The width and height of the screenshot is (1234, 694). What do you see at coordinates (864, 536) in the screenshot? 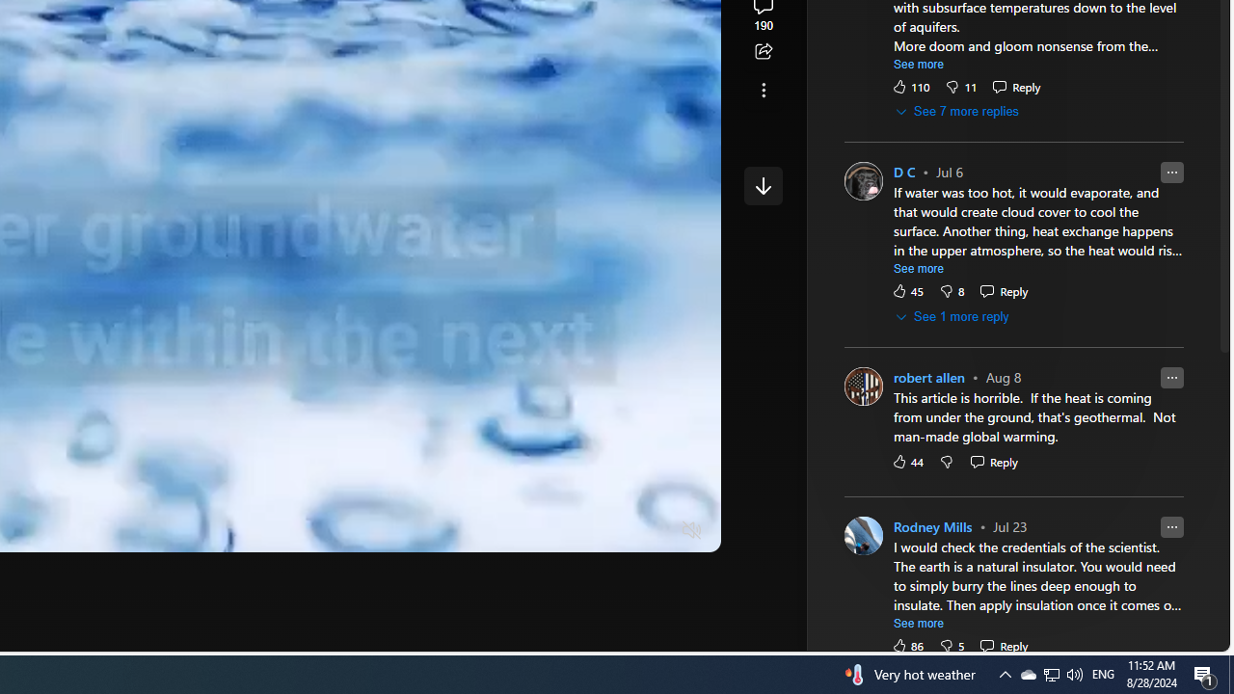
I see `Profile Picture` at bounding box center [864, 536].